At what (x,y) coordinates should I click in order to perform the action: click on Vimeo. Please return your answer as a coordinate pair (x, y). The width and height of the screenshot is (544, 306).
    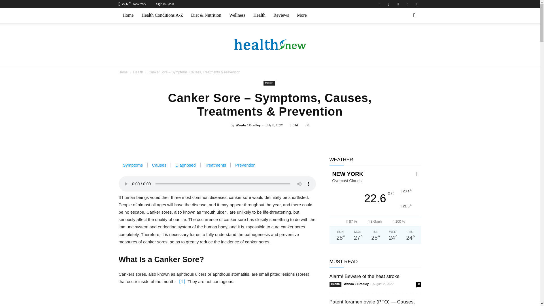
    Looking at the image, I should click on (407, 4).